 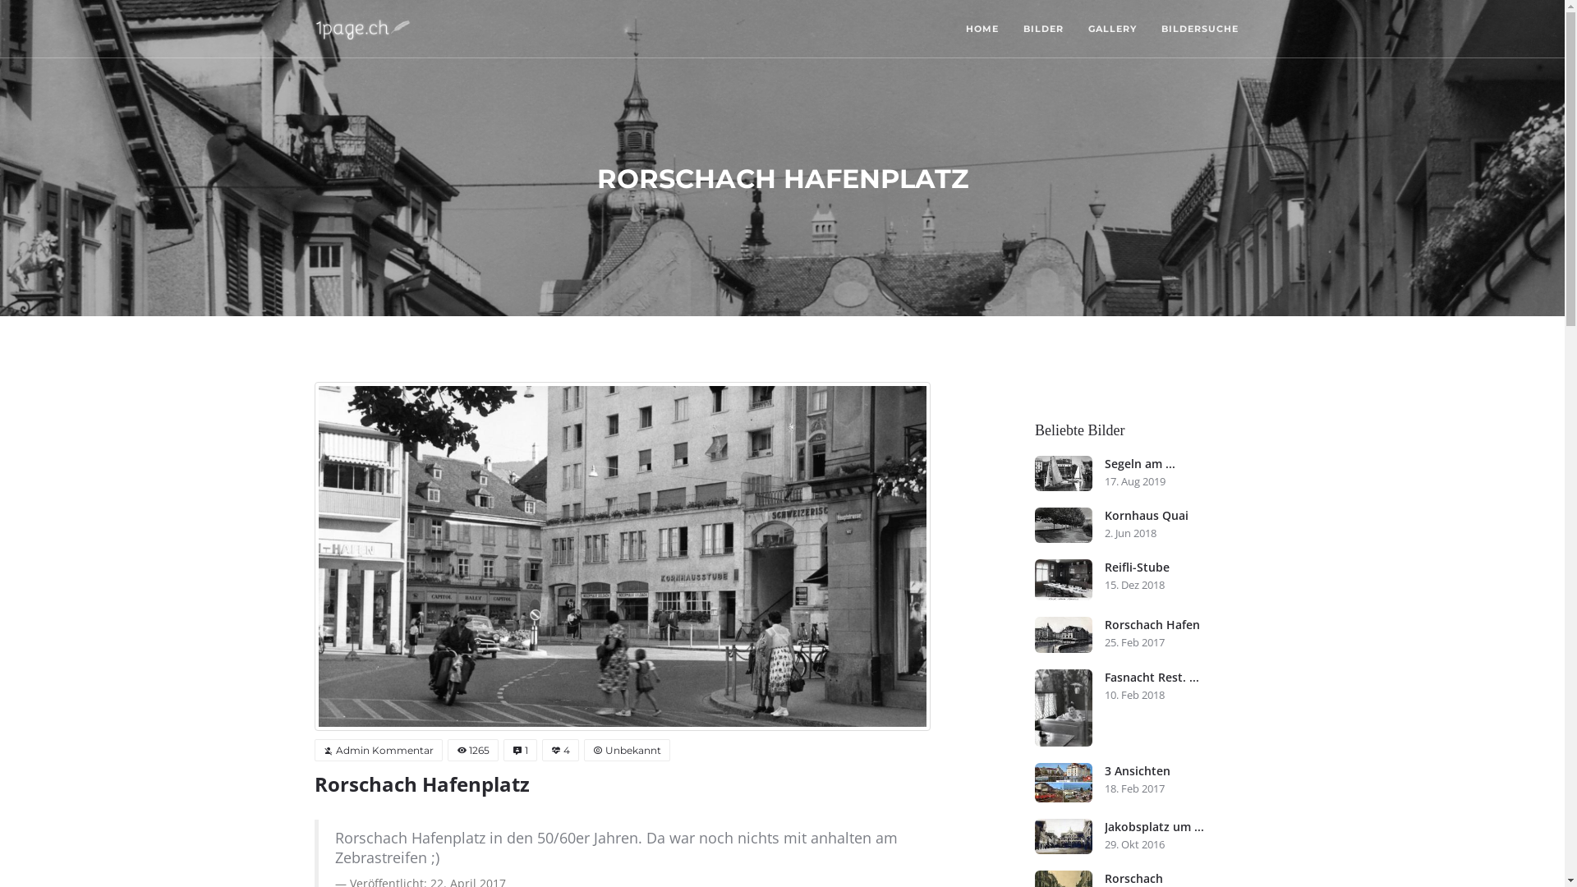 I want to click on Kornhaus Quai, so click(x=1178, y=516).